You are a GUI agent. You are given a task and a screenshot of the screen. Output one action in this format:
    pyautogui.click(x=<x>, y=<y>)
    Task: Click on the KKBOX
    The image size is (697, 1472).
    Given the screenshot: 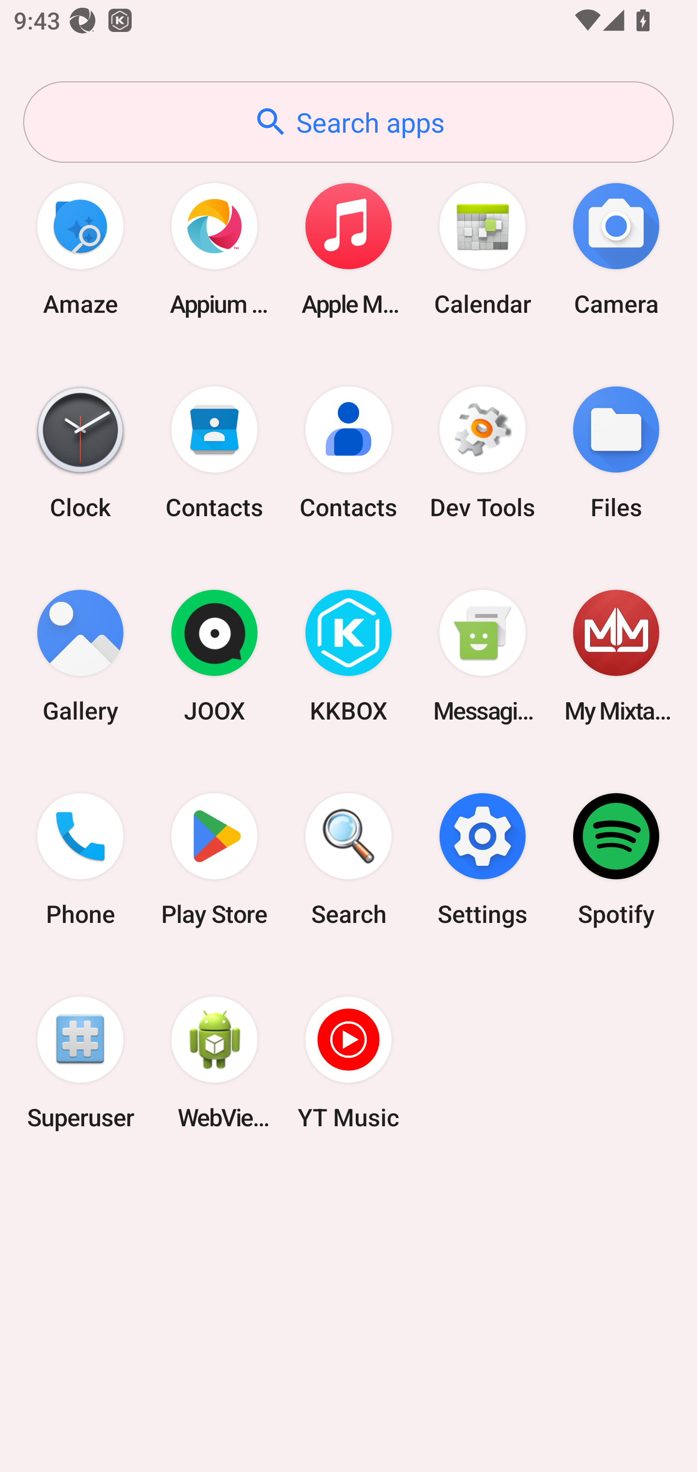 What is the action you would take?
    pyautogui.click(x=348, y=657)
    